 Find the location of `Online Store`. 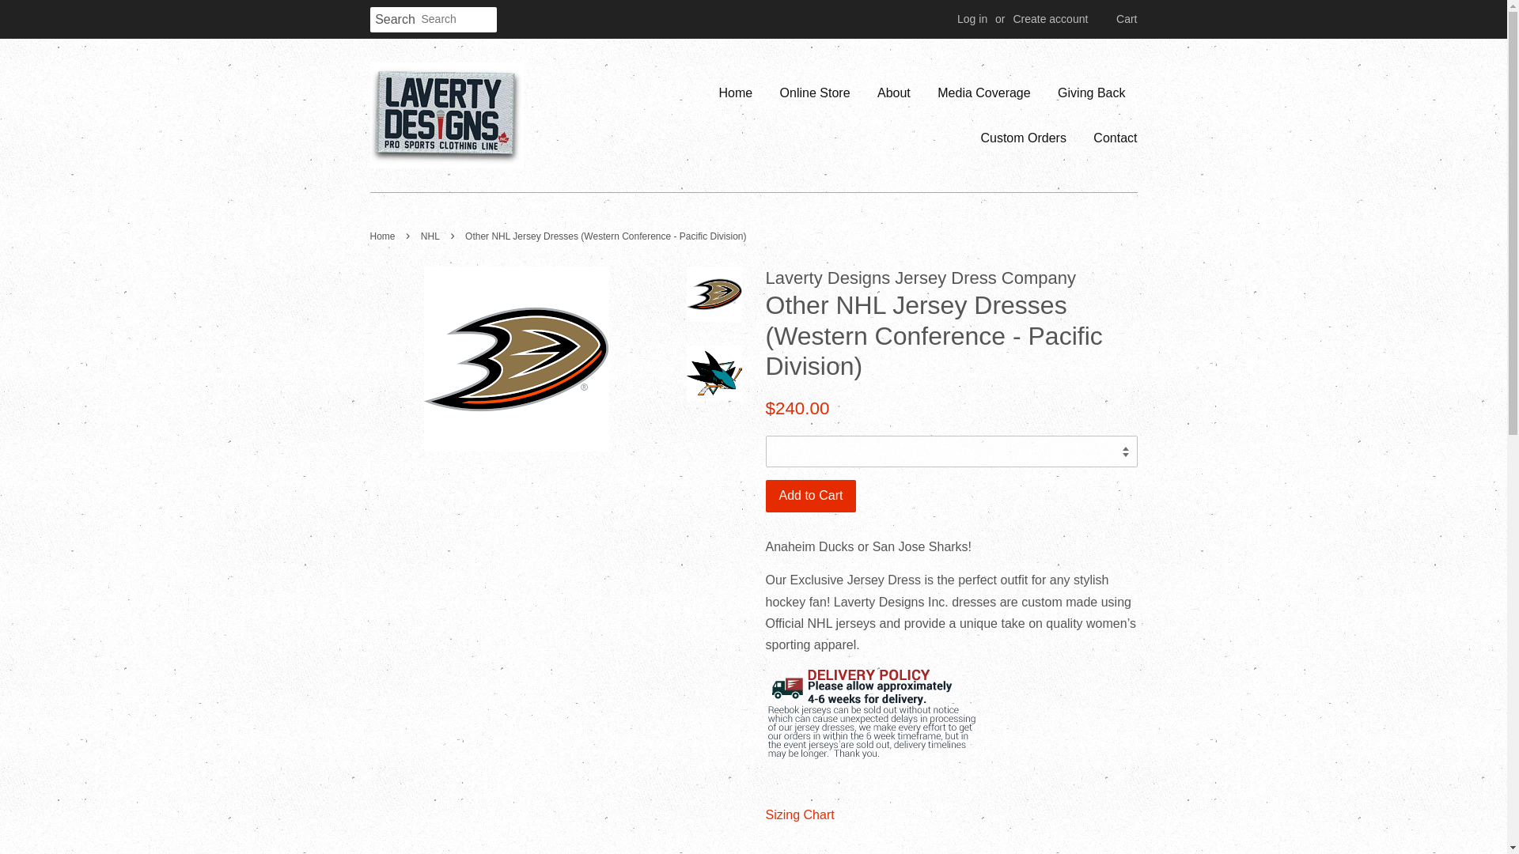

Online Store is located at coordinates (815, 92).